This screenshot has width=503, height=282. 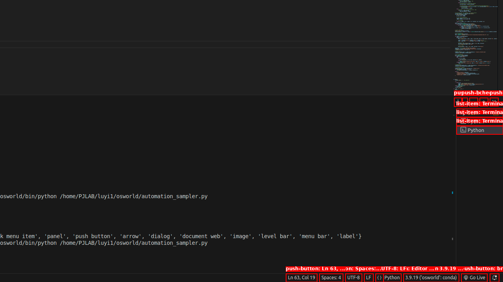 I want to click on New Terminal (Ctrl+Shift+`) [Alt] Split Terminal (Ctrl+Shift+5), so click(x=458, y=102).